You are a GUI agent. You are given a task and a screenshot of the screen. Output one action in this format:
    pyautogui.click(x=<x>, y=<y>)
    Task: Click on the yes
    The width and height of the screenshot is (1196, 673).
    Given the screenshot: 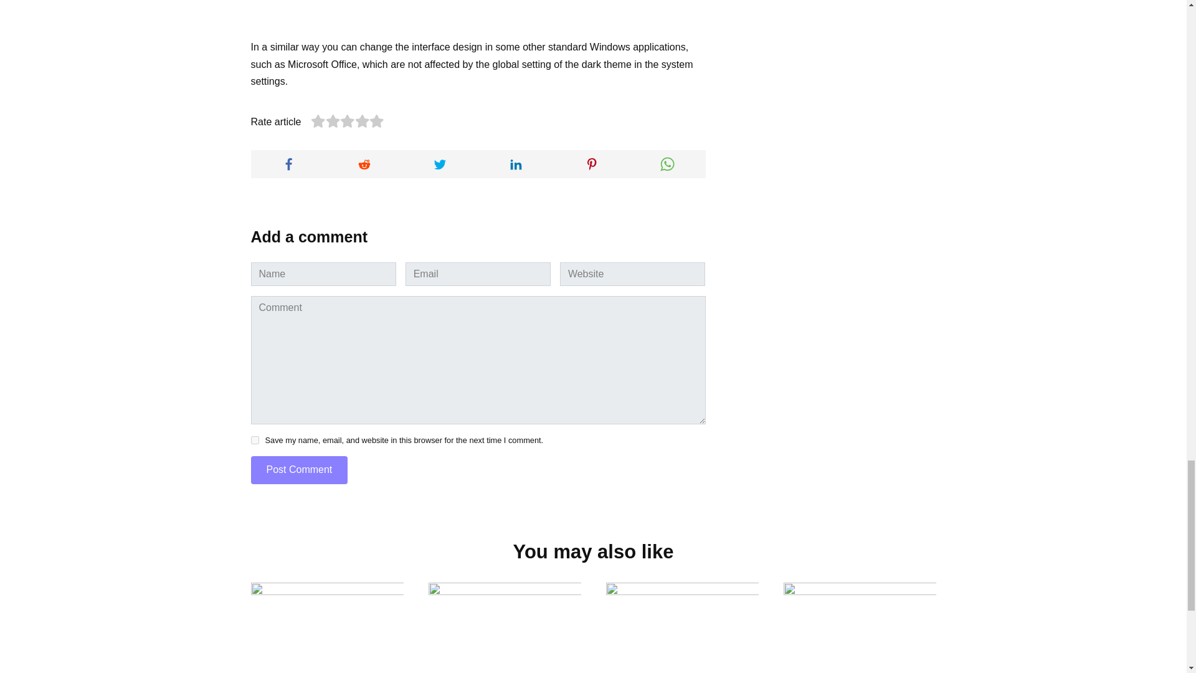 What is the action you would take?
    pyautogui.click(x=254, y=440)
    